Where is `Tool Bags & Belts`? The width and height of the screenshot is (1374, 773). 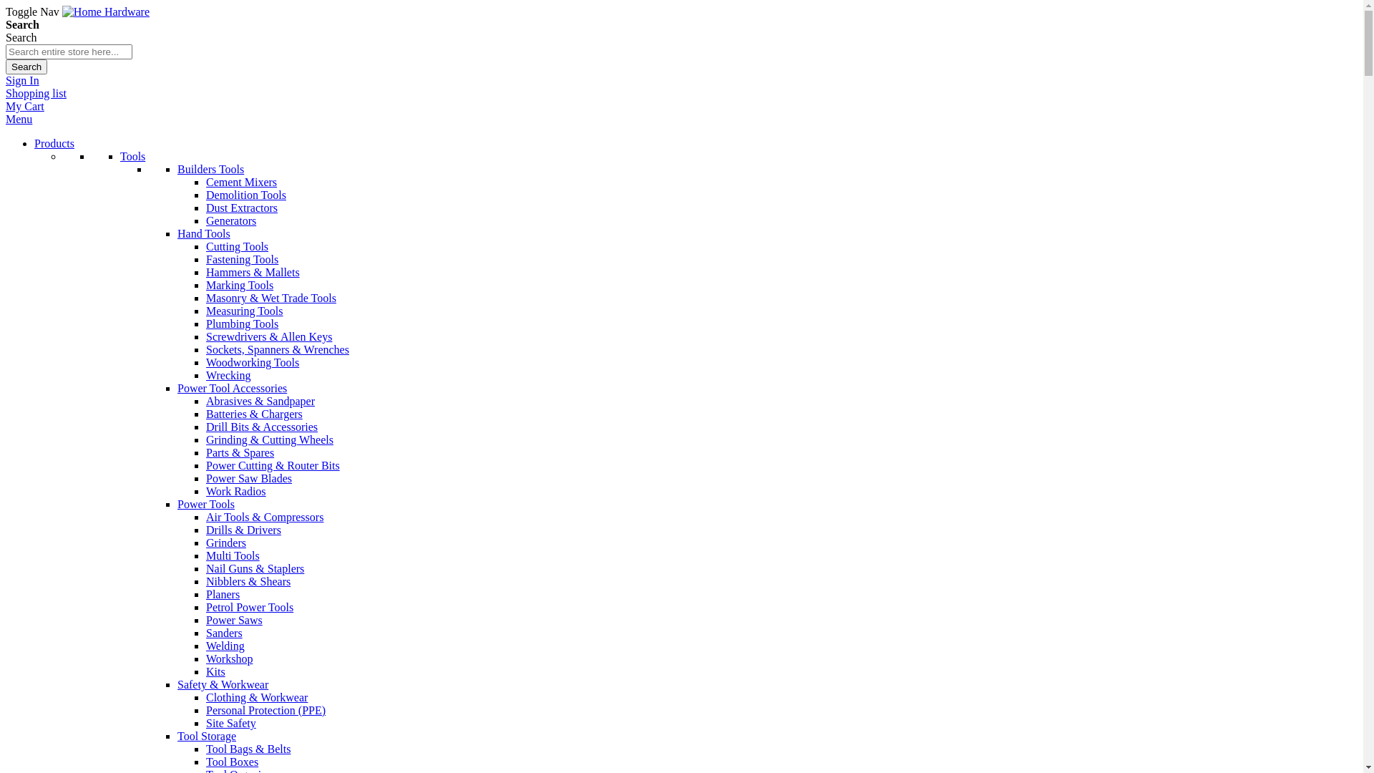 Tool Bags & Belts is located at coordinates (248, 749).